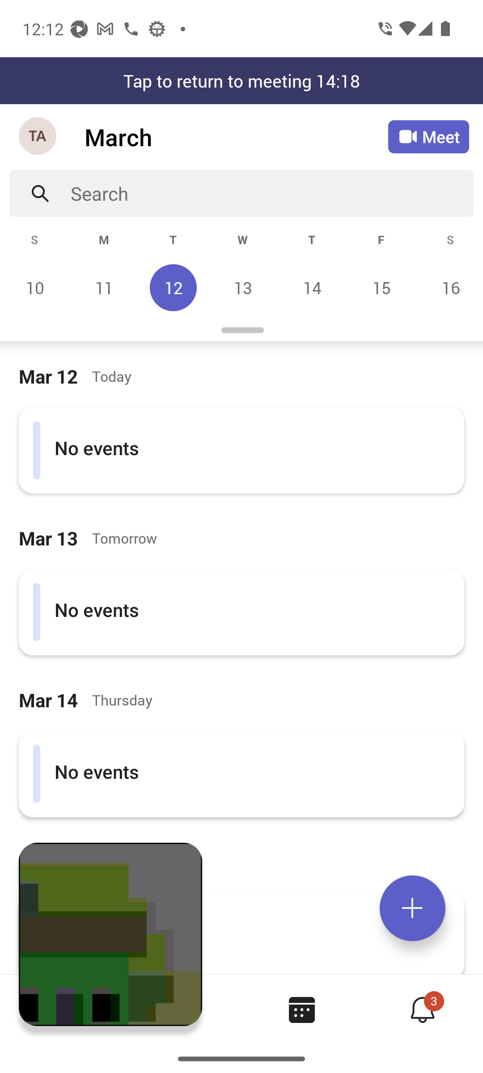  Describe the element at coordinates (412, 908) in the screenshot. I see `Expand meetings menu` at that location.